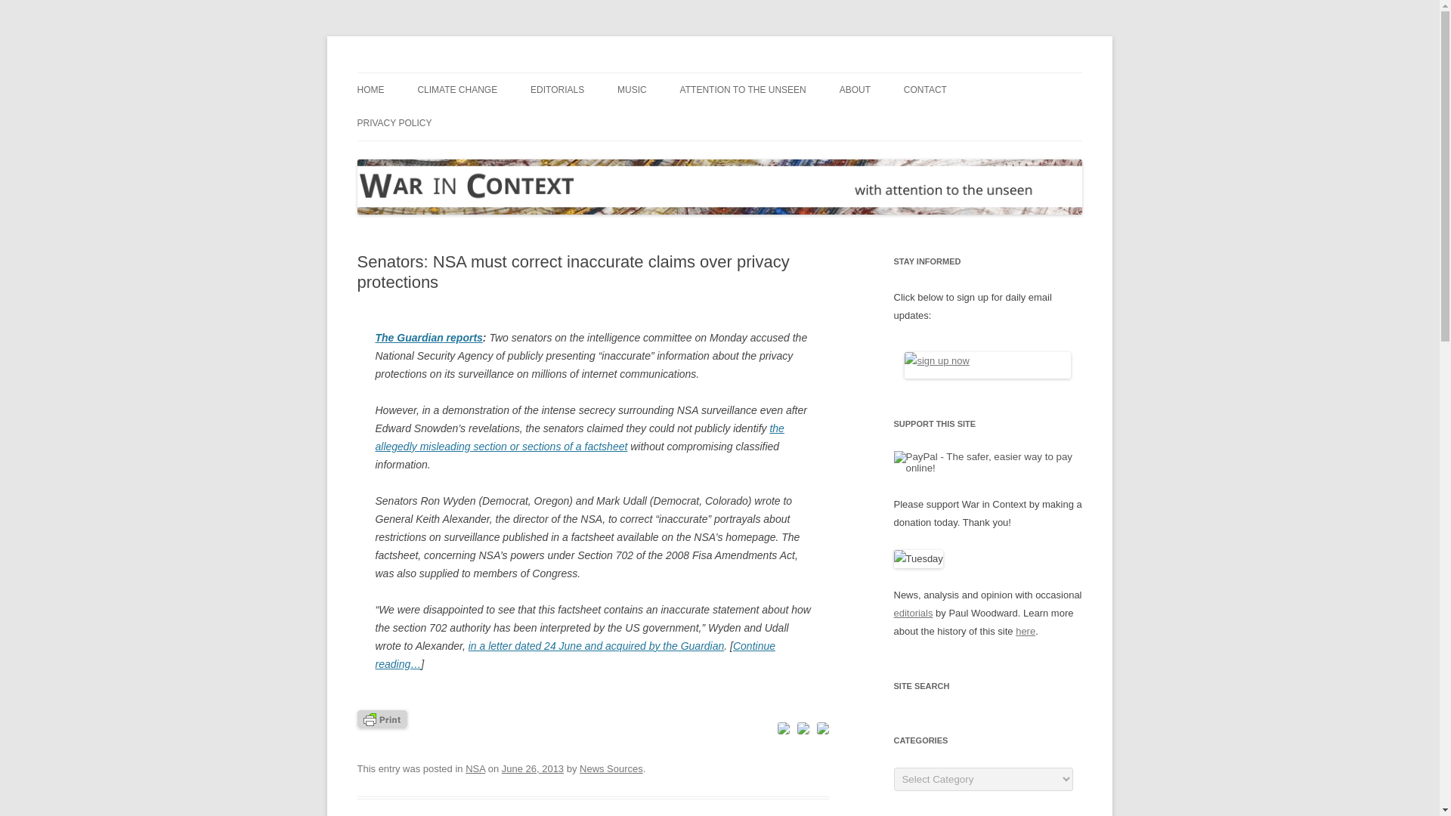  I want to click on War in Context, so click(425, 73).